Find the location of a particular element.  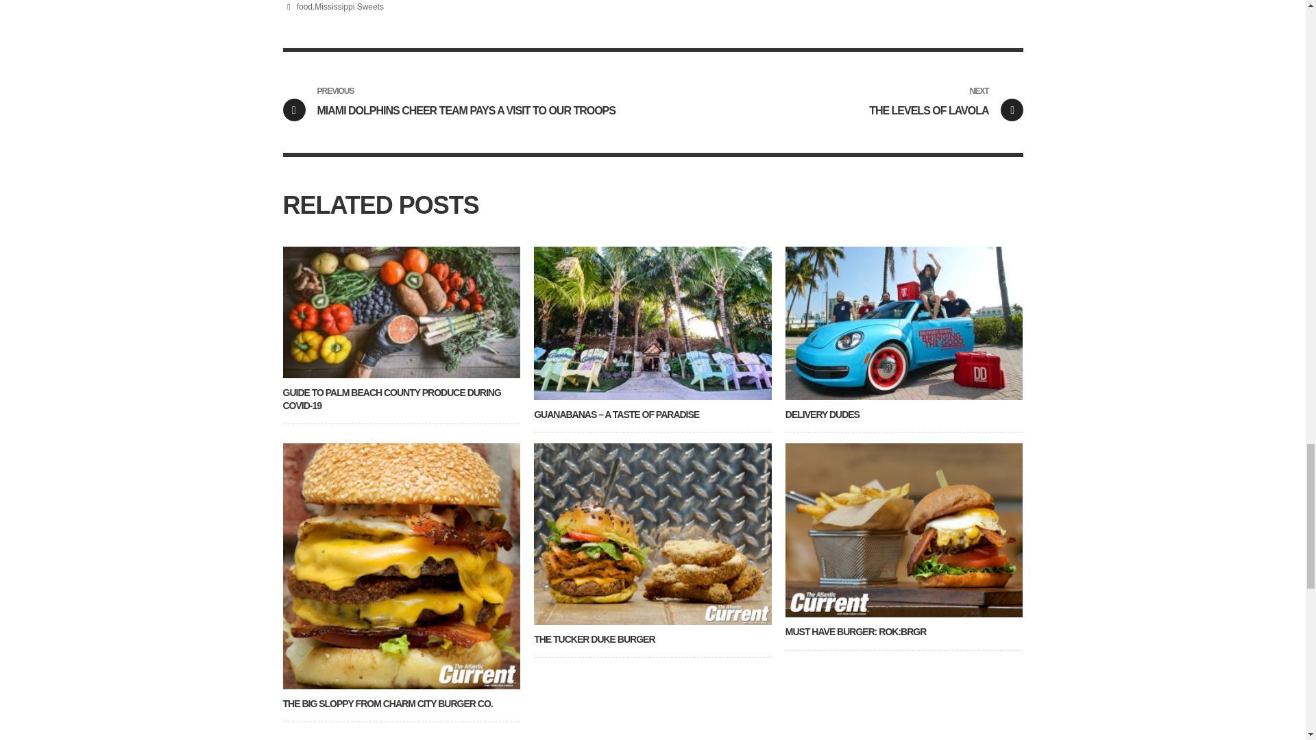

THE BIG SLOPPY FROM CHARM CITY BURGER CO. is located at coordinates (594, 639).